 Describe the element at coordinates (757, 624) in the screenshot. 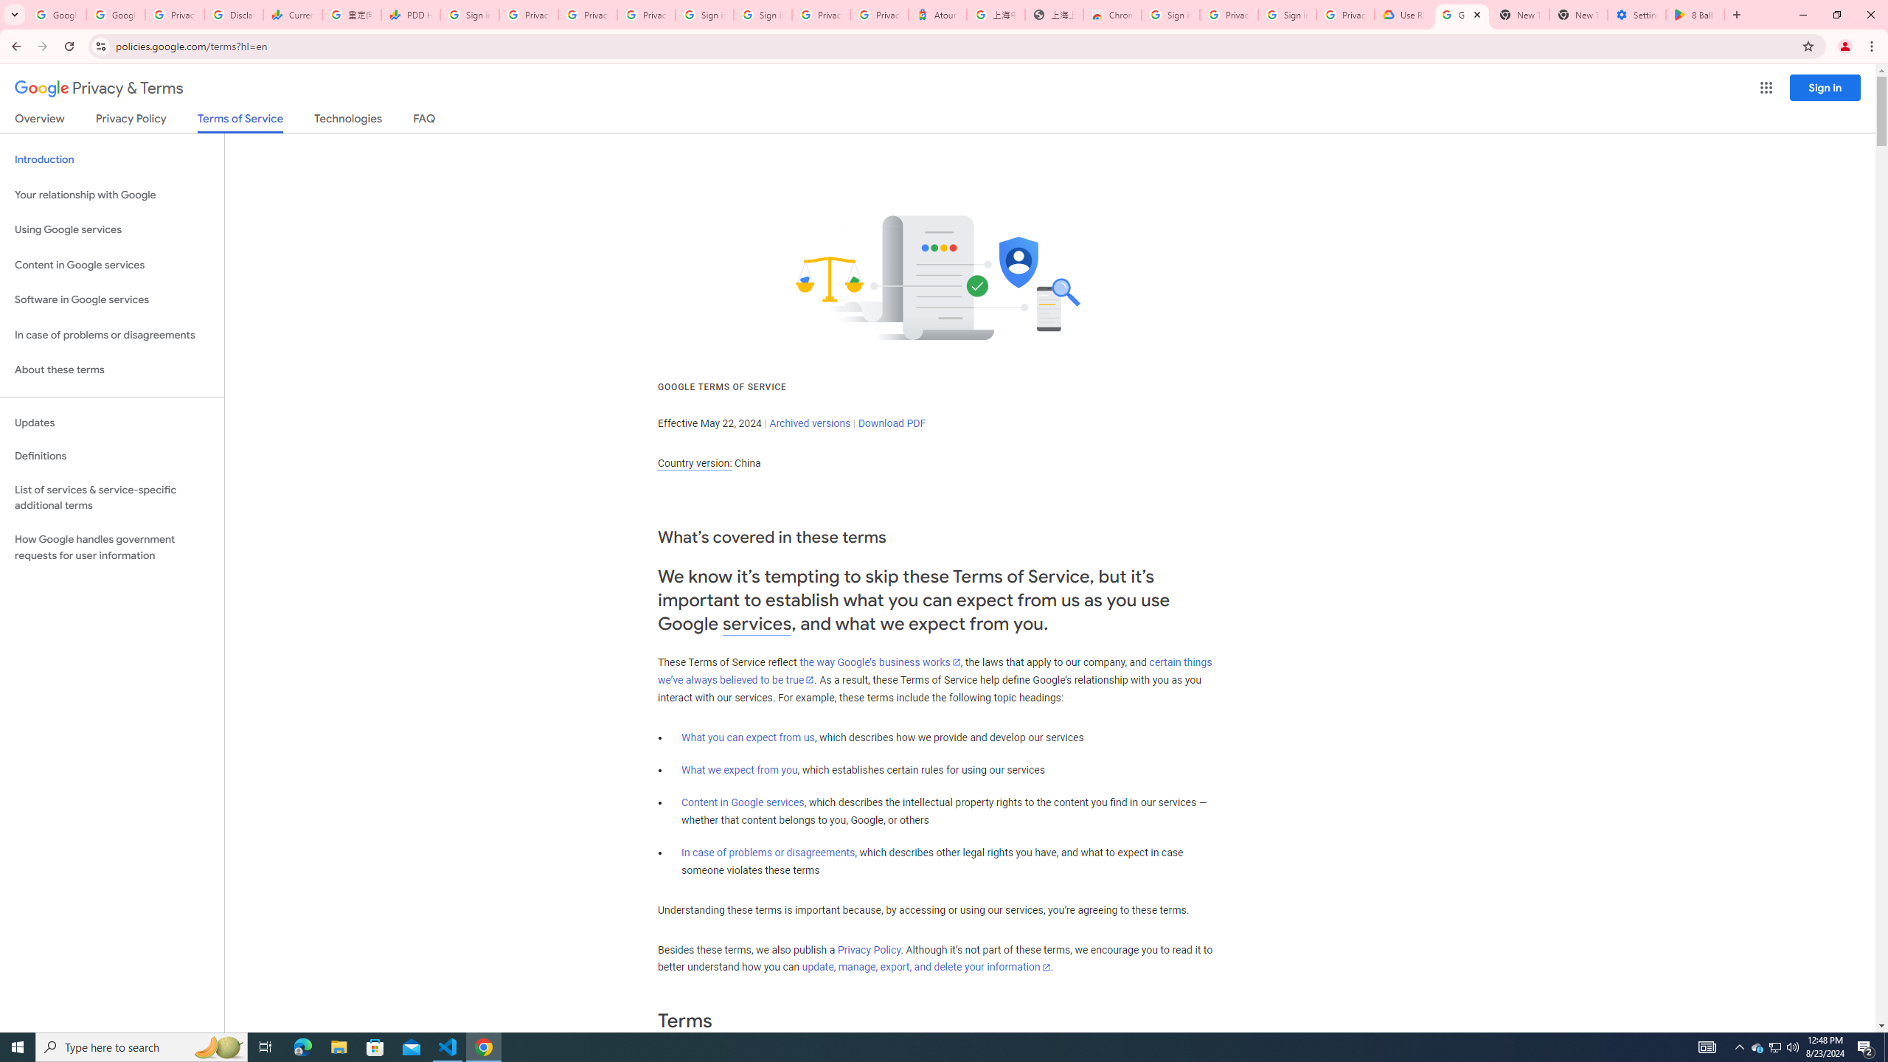

I see `services` at that location.